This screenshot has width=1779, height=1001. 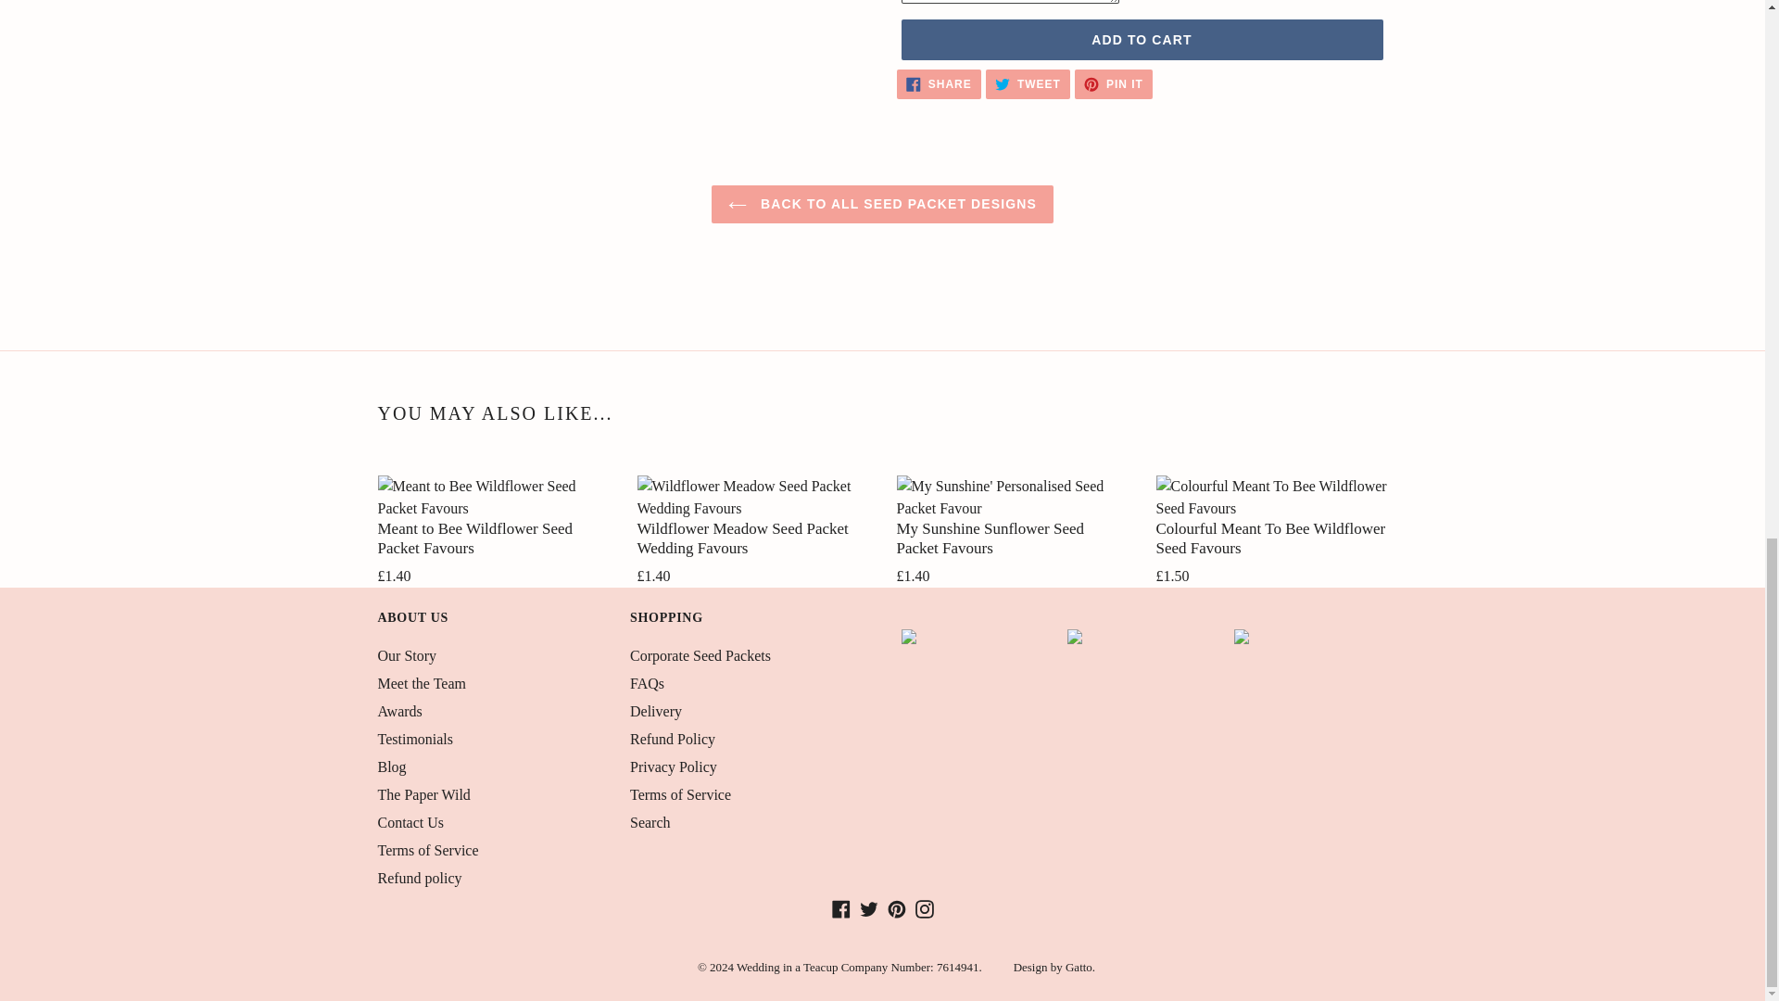 What do you see at coordinates (1141, 39) in the screenshot?
I see `Contact Us` at bounding box center [1141, 39].